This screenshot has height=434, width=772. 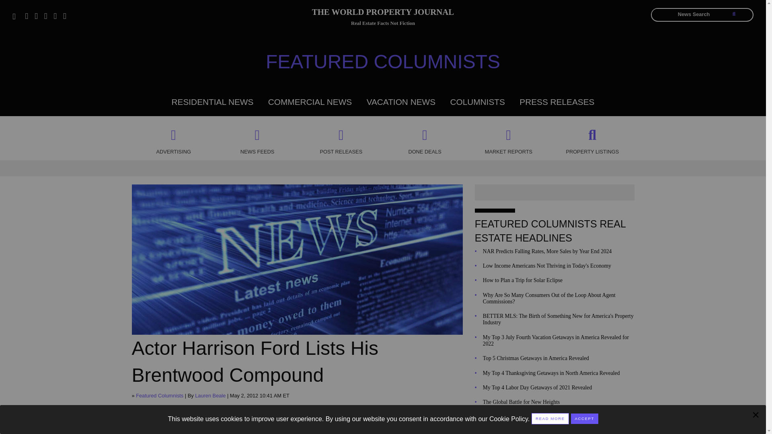 What do you see at coordinates (212, 101) in the screenshot?
I see `RESIDENTIAL NEWS` at bounding box center [212, 101].